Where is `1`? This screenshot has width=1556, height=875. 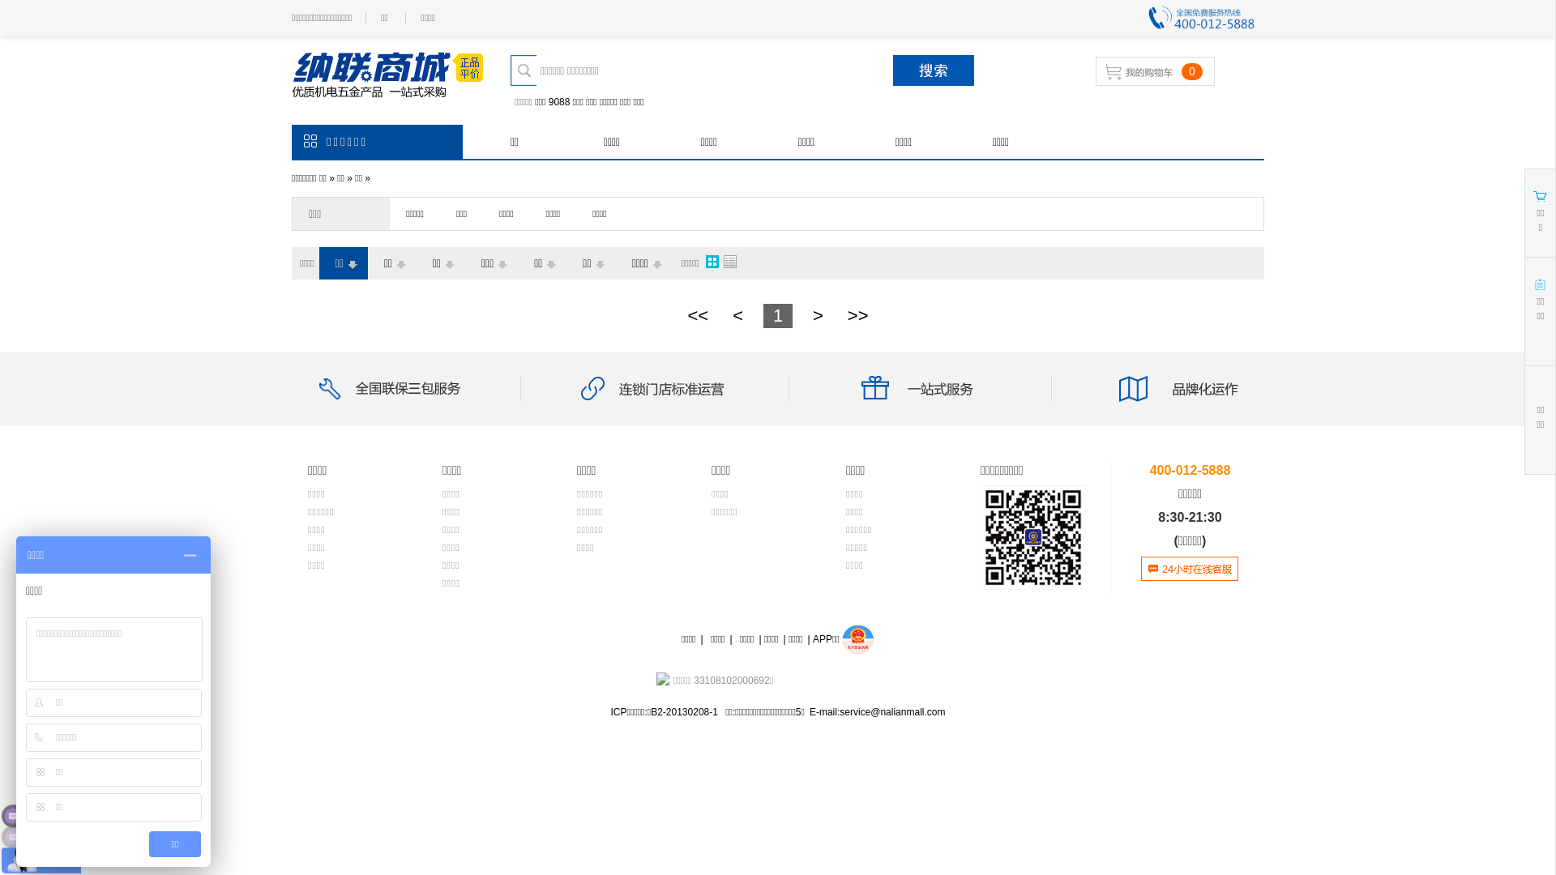
1 is located at coordinates (778, 316).